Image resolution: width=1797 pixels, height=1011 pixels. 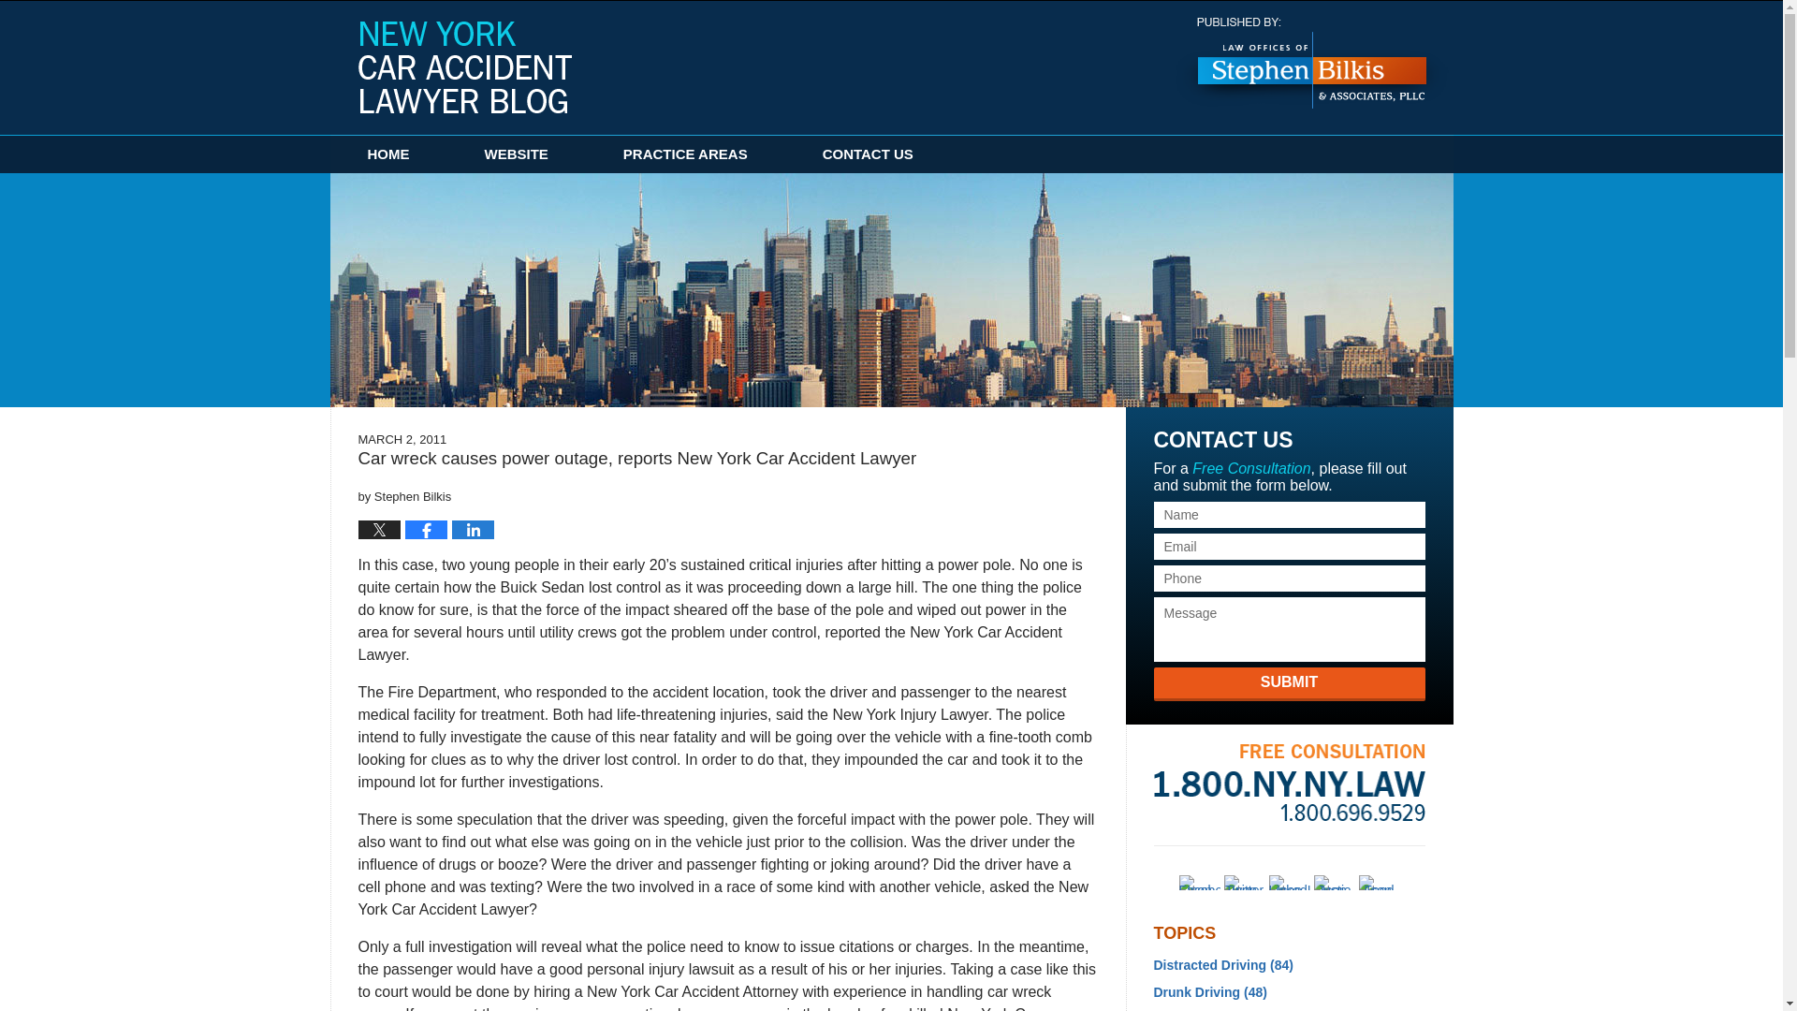 What do you see at coordinates (868, 154) in the screenshot?
I see `CONTACT US` at bounding box center [868, 154].